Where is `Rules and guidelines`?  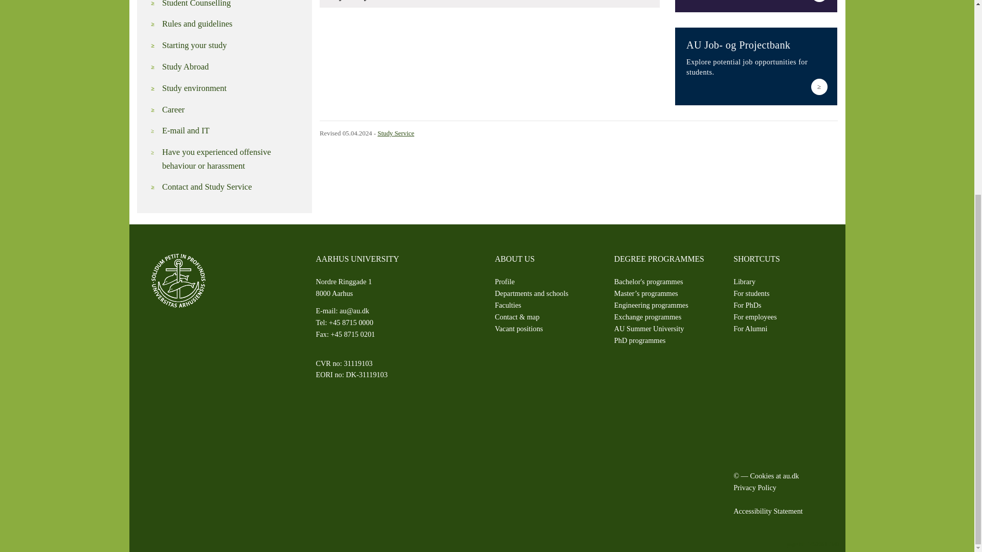
Rules and guidelines is located at coordinates (231, 24).